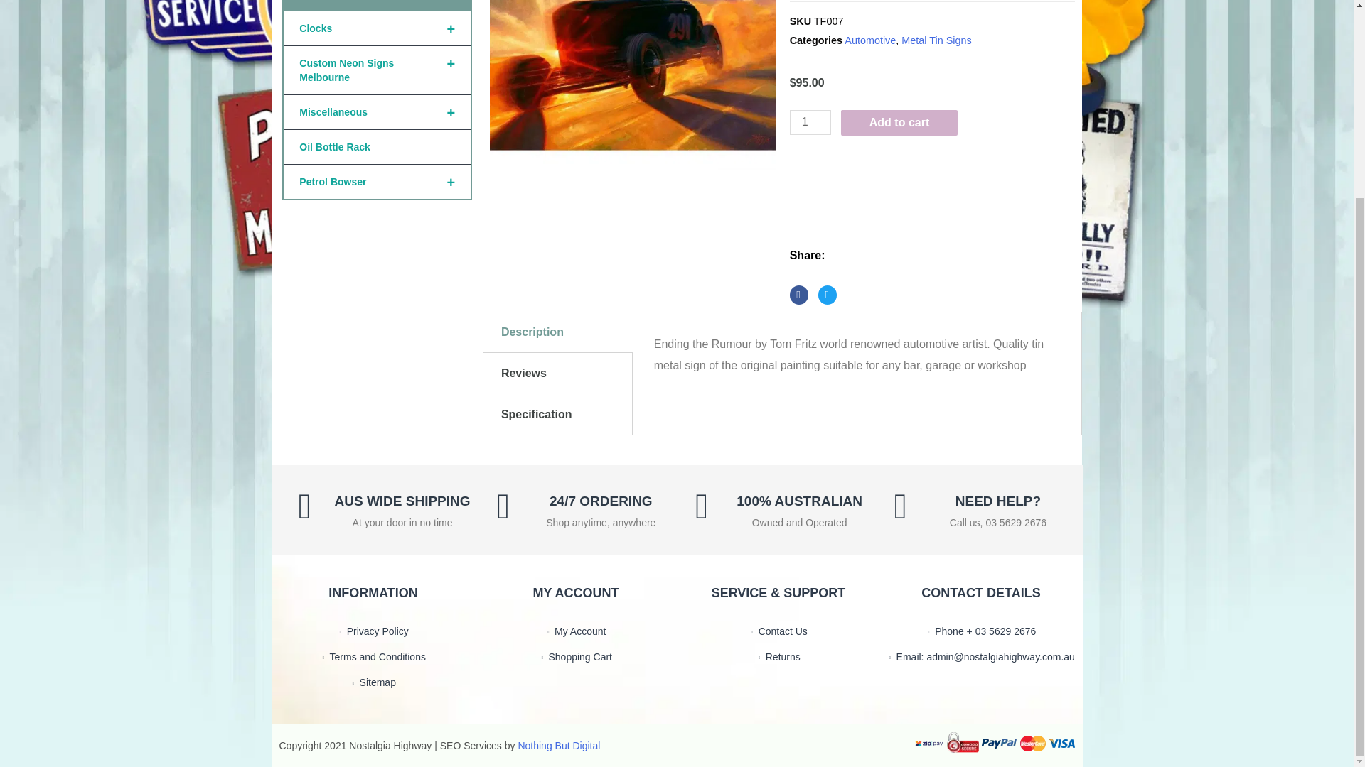 The height and width of the screenshot is (767, 1365). Describe the element at coordinates (933, 202) in the screenshot. I see `PayPal` at that location.